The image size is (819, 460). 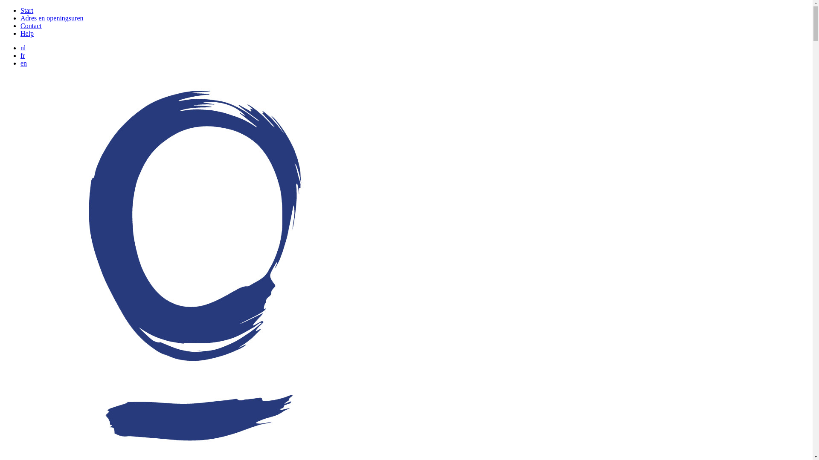 What do you see at coordinates (195, 455) in the screenshot?
I see `Home` at bounding box center [195, 455].